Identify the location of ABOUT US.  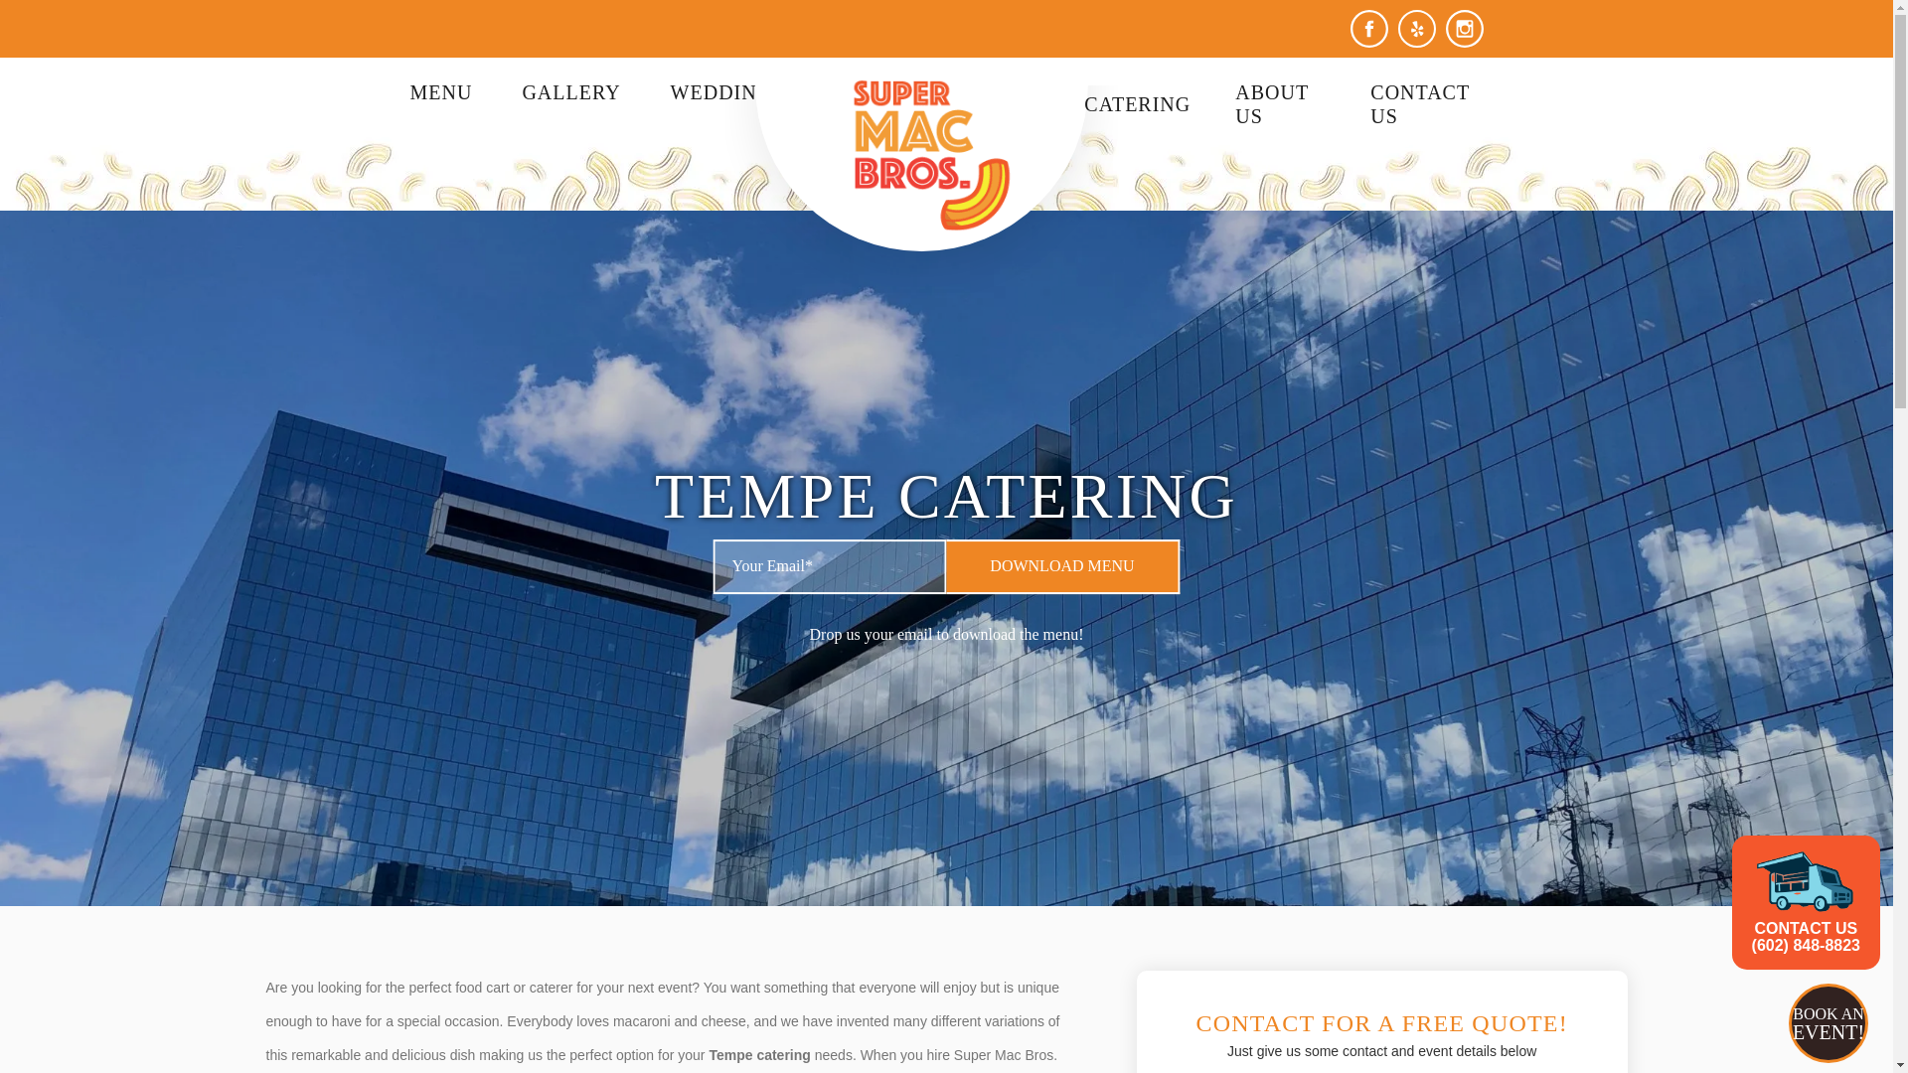
(1272, 104).